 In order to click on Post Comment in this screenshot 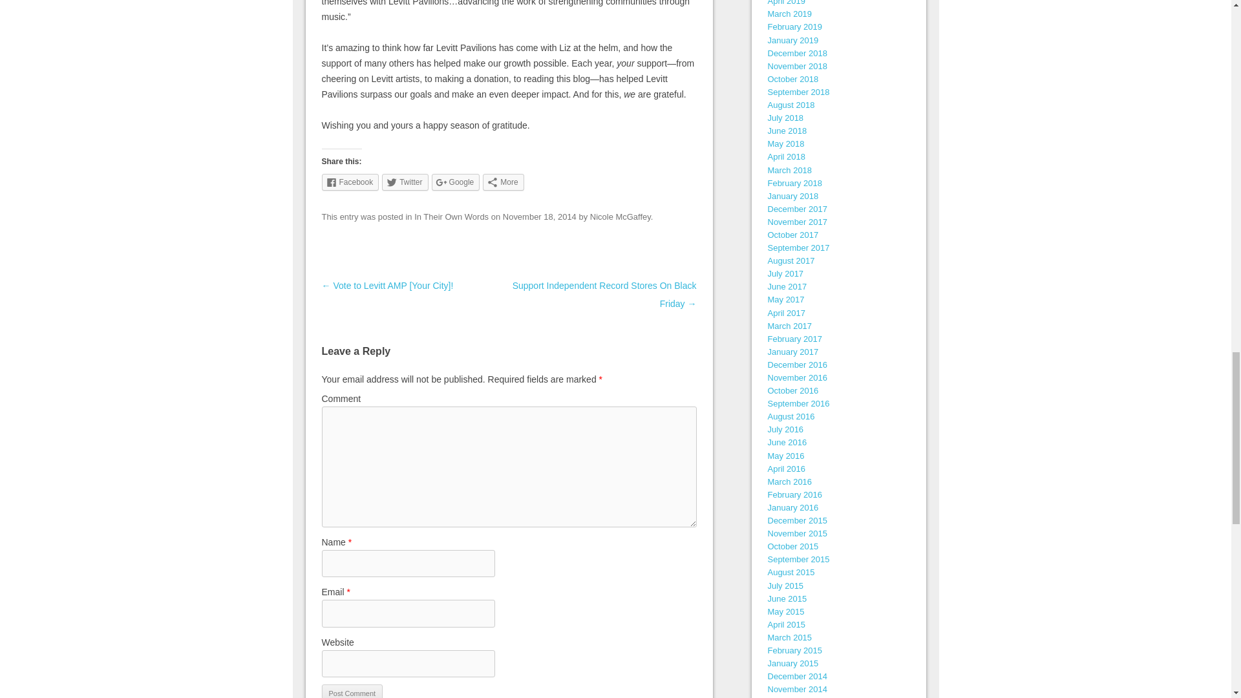, I will do `click(352, 692)`.